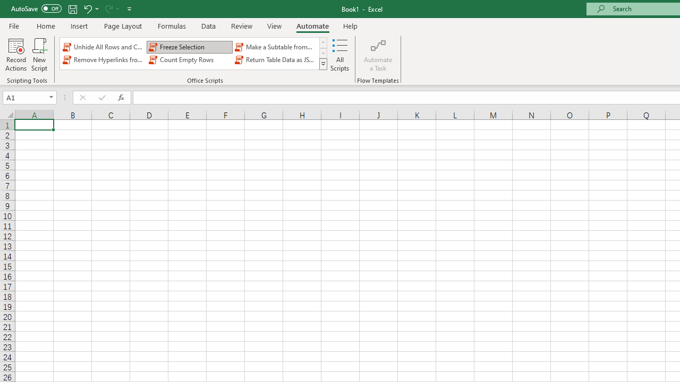  Describe the element at coordinates (323, 53) in the screenshot. I see `Row Down` at that location.